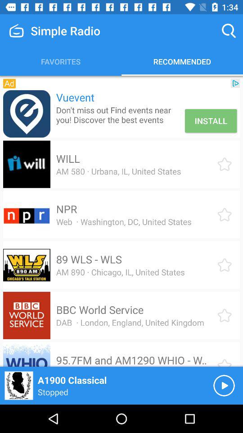 The height and width of the screenshot is (433, 243). What do you see at coordinates (119, 115) in the screenshot?
I see `tap the item below the vuevent` at bounding box center [119, 115].